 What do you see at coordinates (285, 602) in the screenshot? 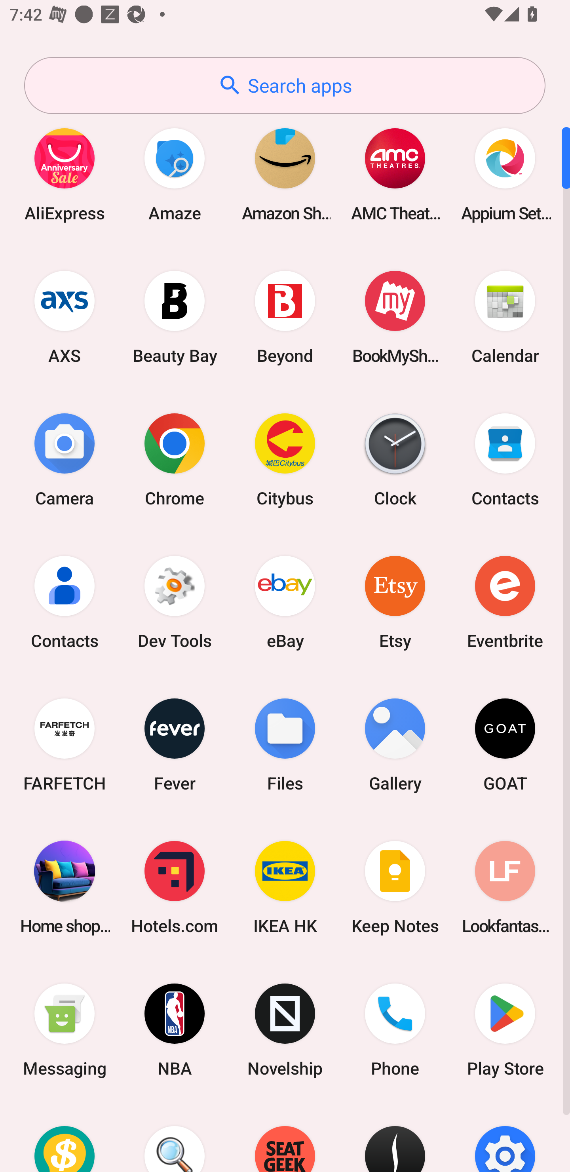
I see `eBay` at bounding box center [285, 602].